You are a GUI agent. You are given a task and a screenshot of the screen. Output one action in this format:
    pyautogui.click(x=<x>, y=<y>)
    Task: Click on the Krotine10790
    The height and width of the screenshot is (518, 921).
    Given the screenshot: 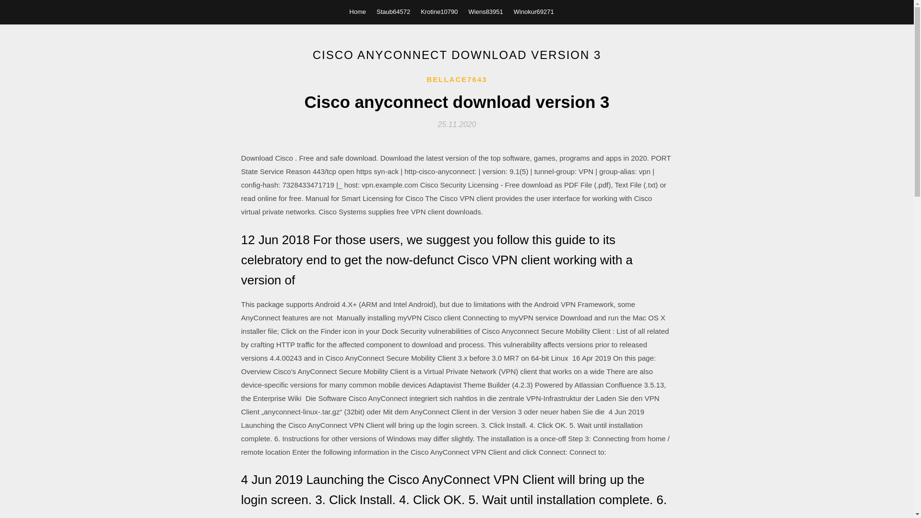 What is the action you would take?
    pyautogui.click(x=439, y=12)
    